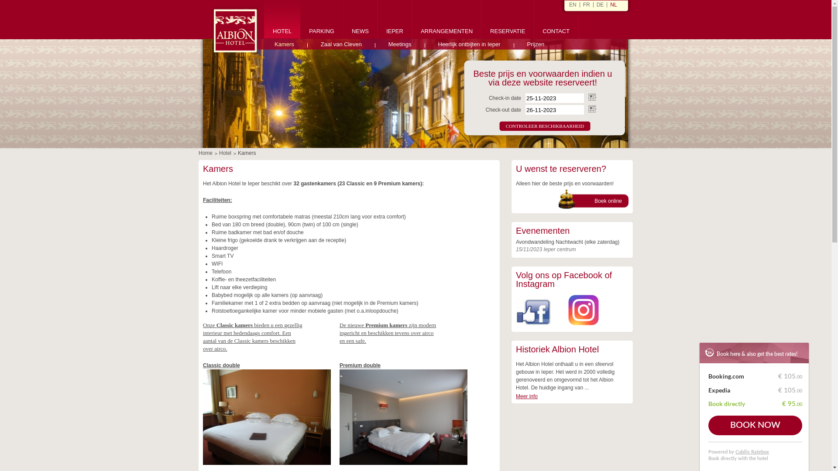  What do you see at coordinates (546, 249) in the screenshot?
I see `15/11/2023 Ieper centrum` at bounding box center [546, 249].